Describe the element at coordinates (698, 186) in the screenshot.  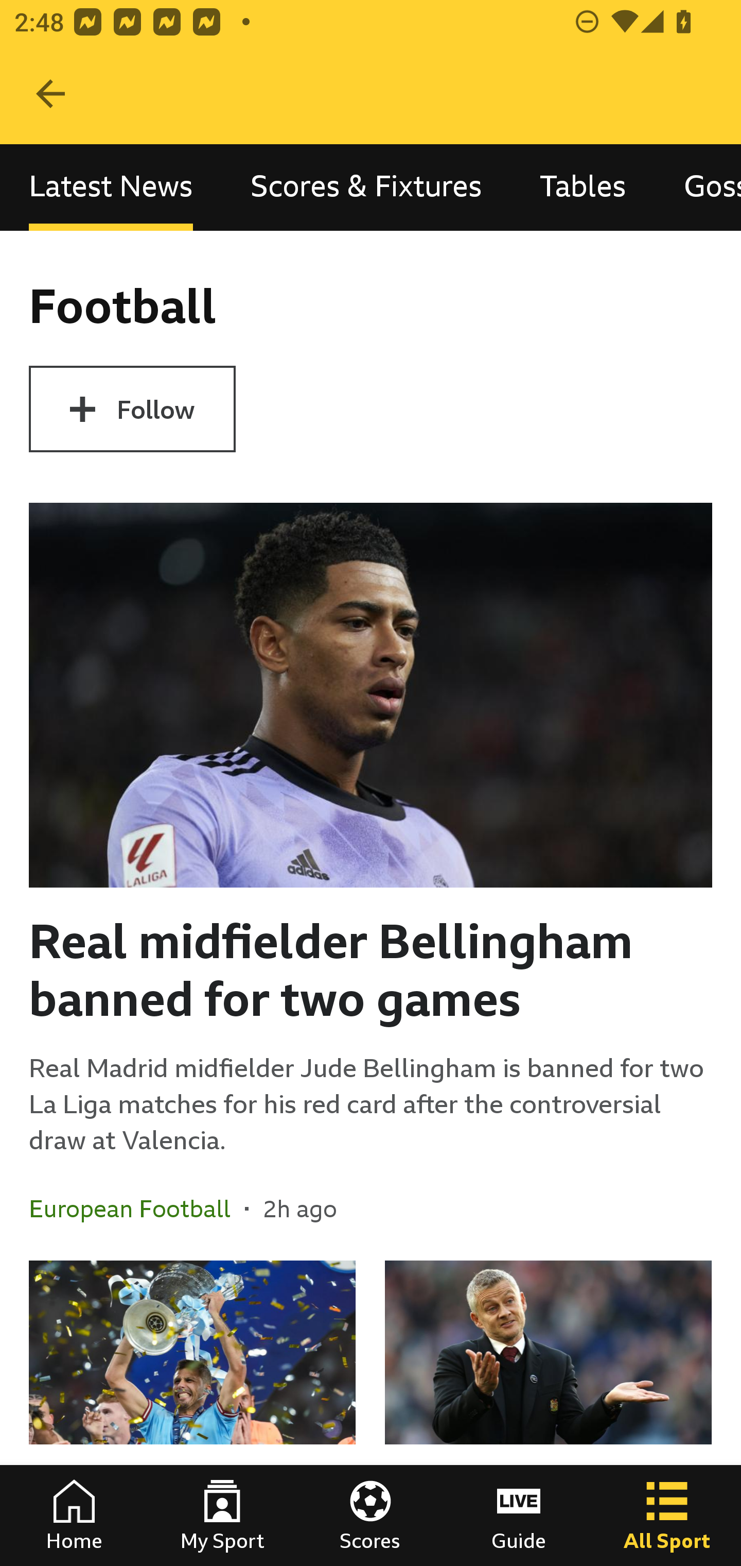
I see `Gossip` at that location.